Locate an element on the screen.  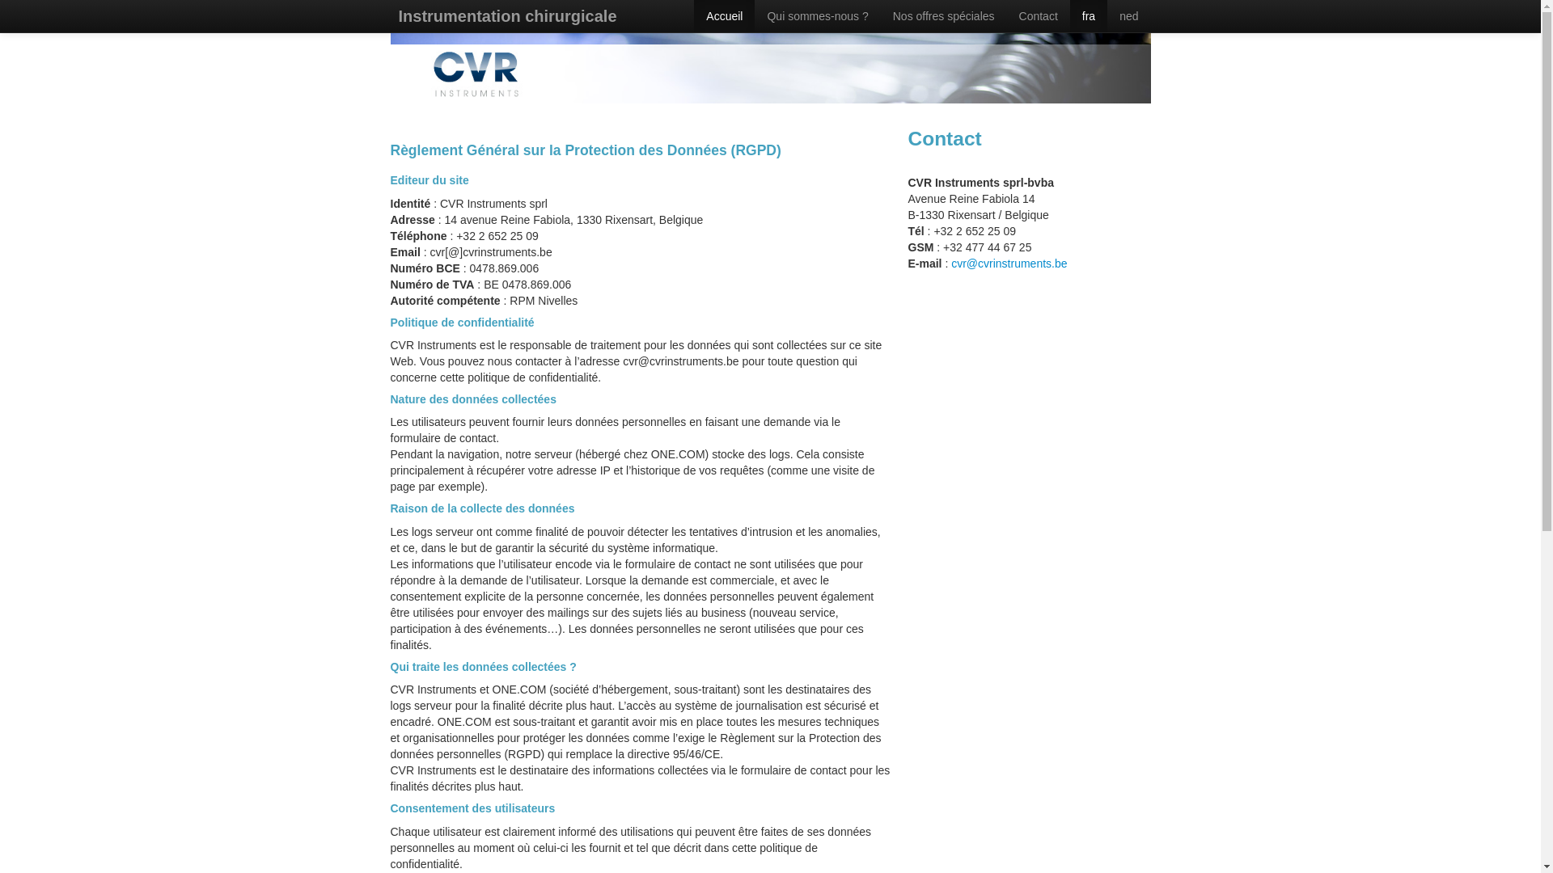
ned is located at coordinates (1129, 16).